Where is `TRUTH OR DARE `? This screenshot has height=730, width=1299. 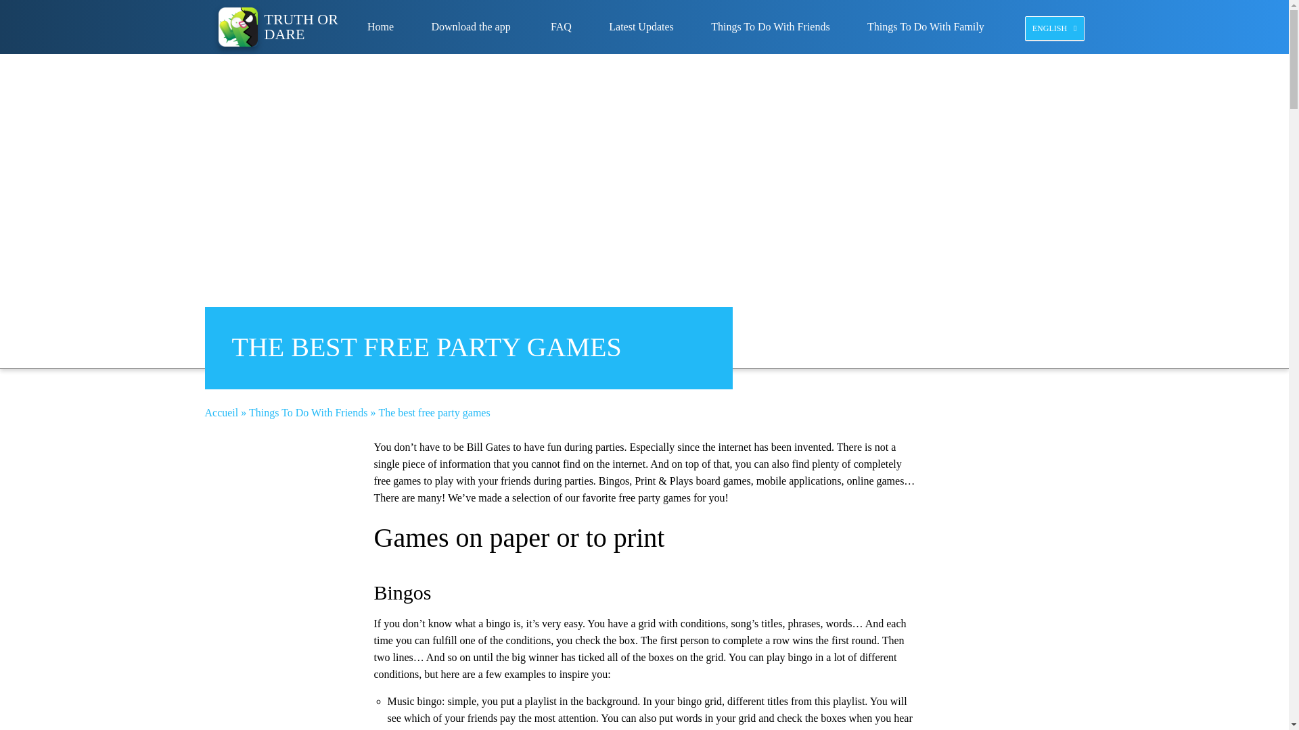 TRUTH OR DARE  is located at coordinates (276, 27).